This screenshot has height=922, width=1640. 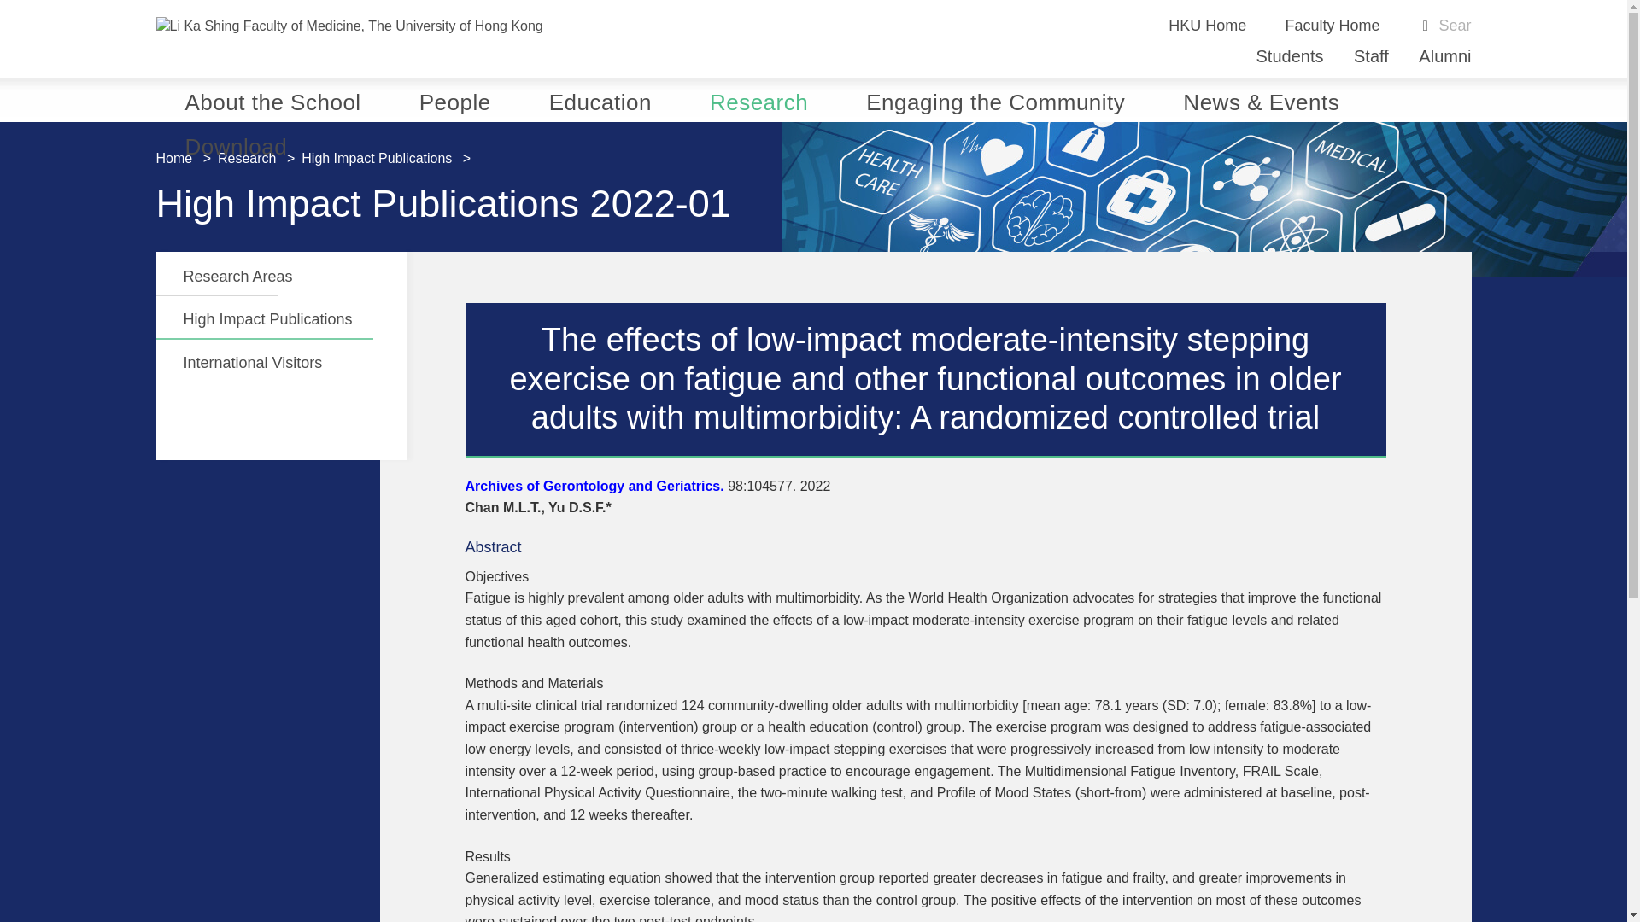 What do you see at coordinates (1454, 26) in the screenshot?
I see `Search` at bounding box center [1454, 26].